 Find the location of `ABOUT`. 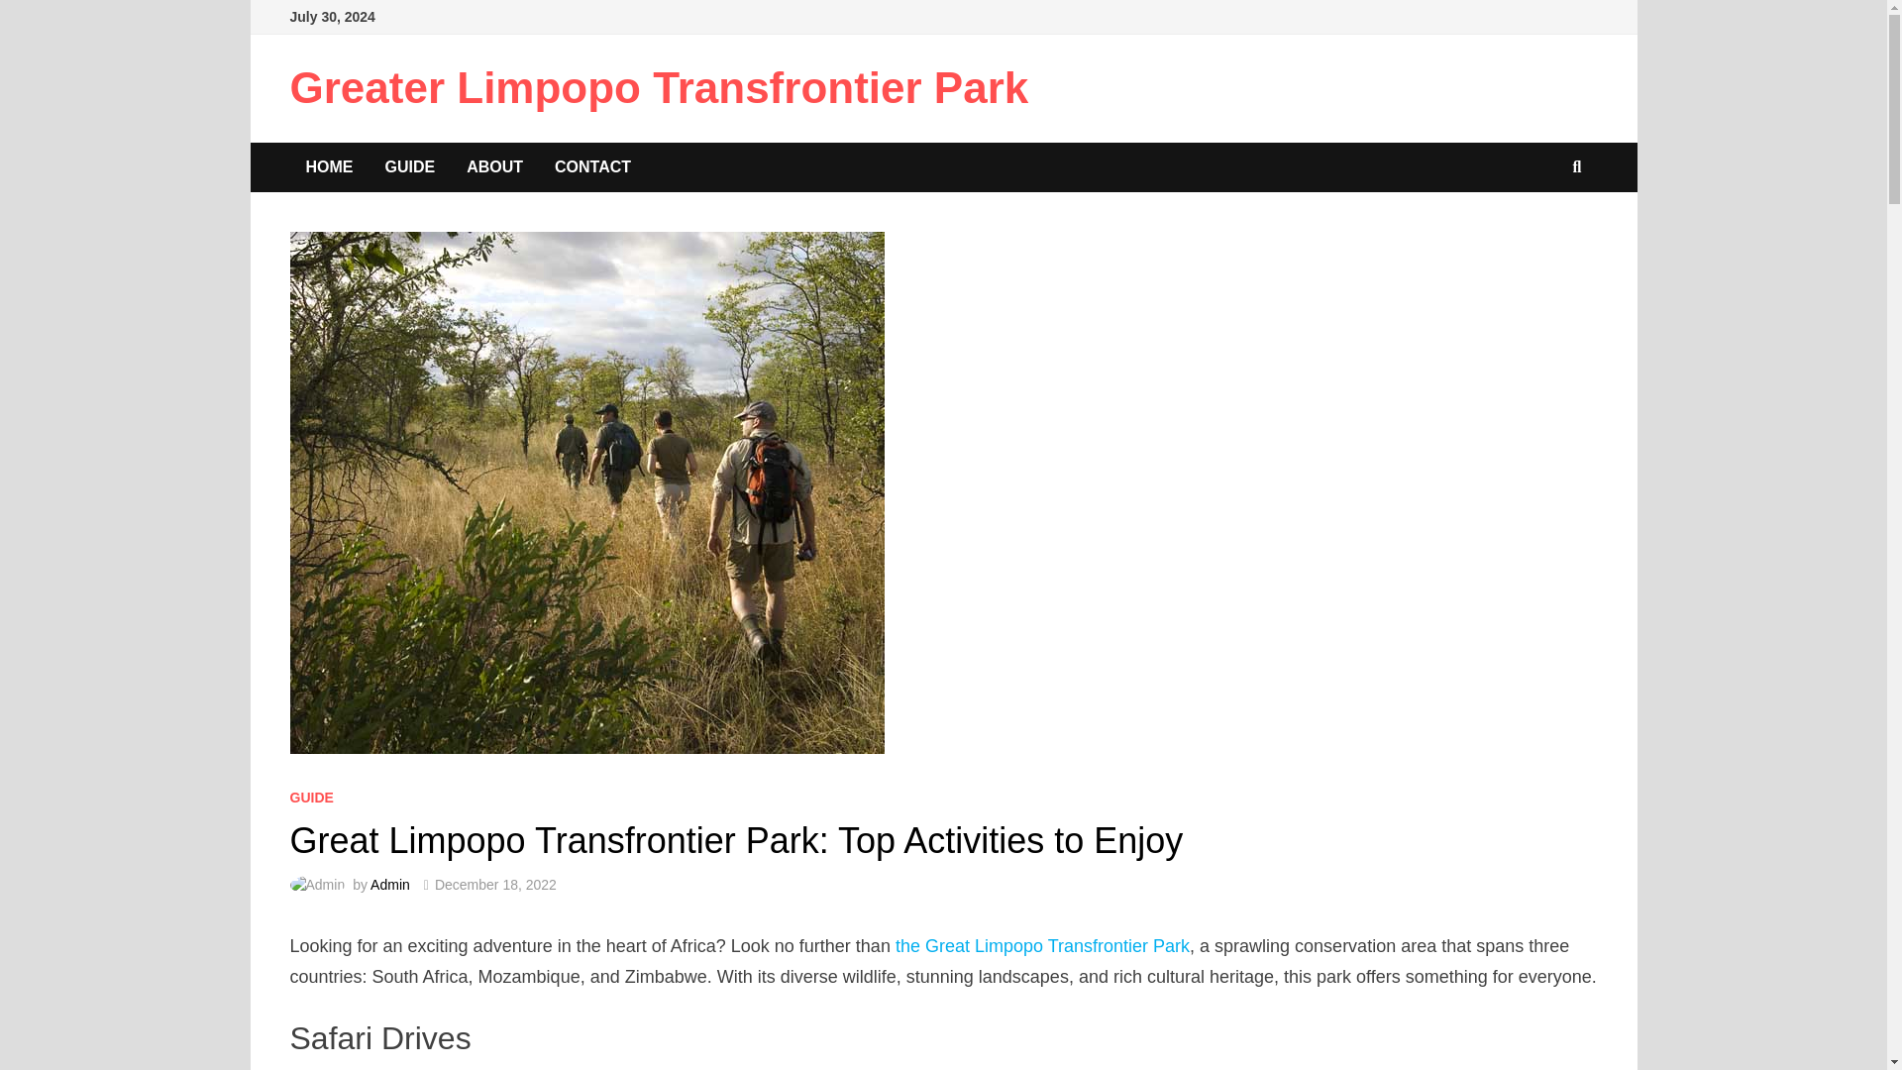

ABOUT is located at coordinates (494, 166).